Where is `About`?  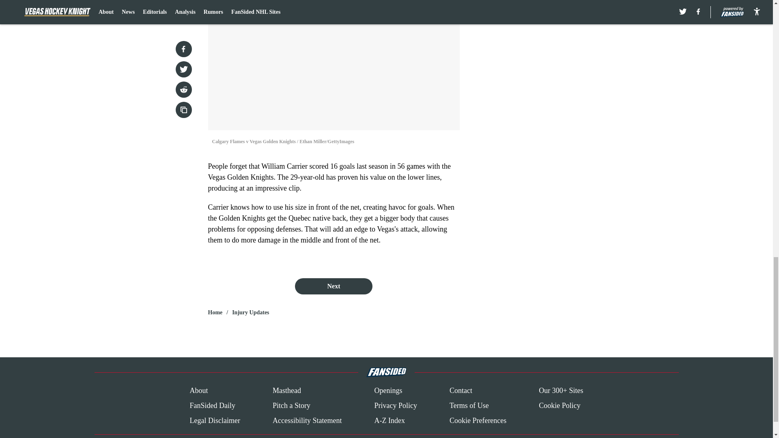
About is located at coordinates (198, 391).